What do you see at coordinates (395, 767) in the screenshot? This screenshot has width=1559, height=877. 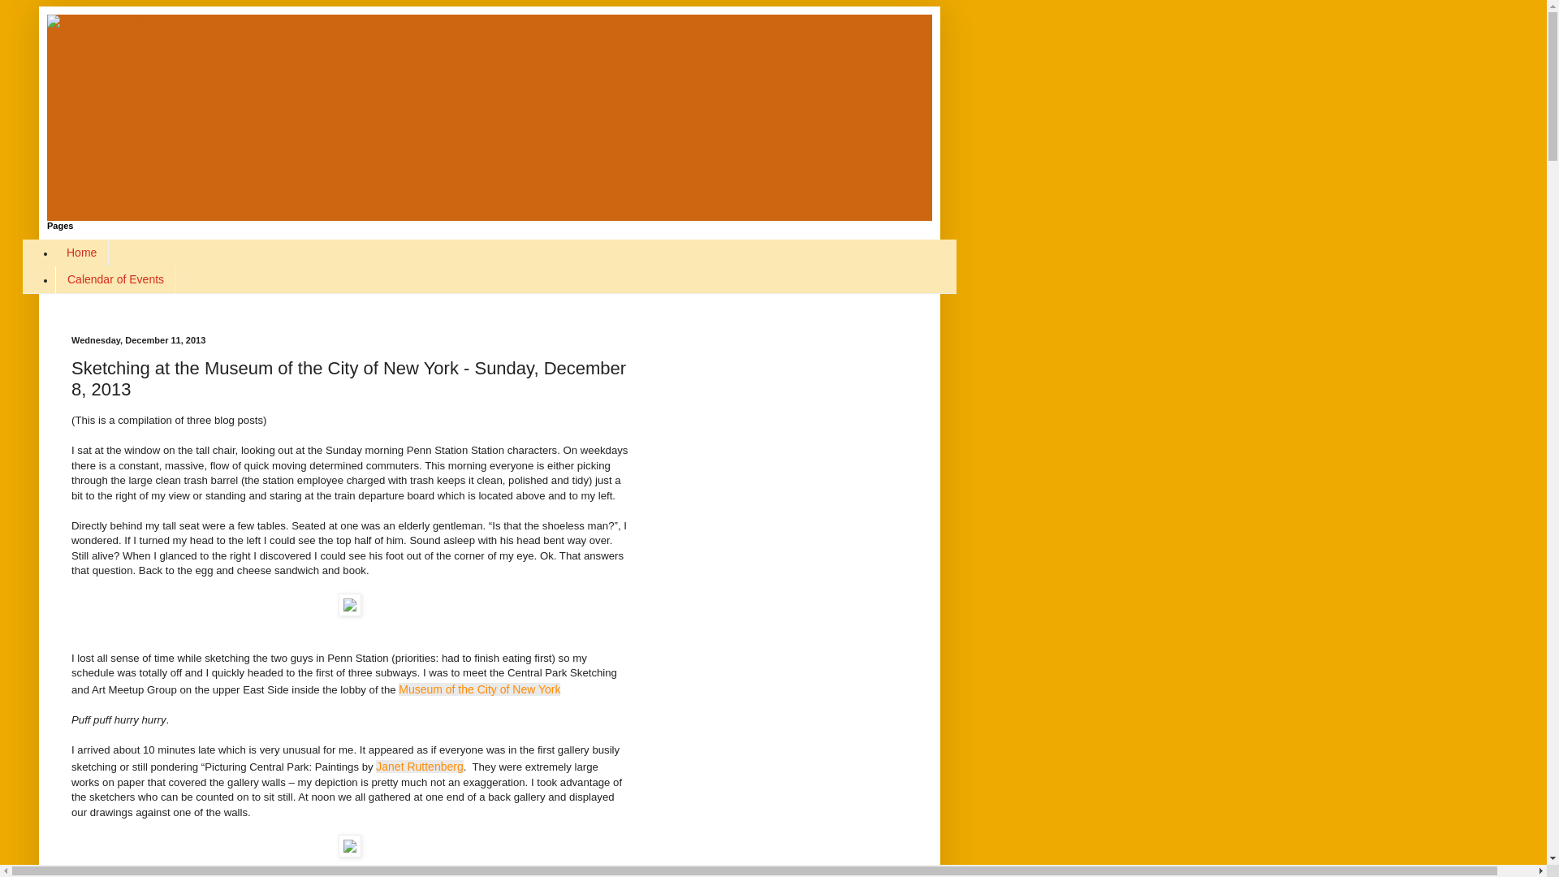 I see `anet ` at bounding box center [395, 767].